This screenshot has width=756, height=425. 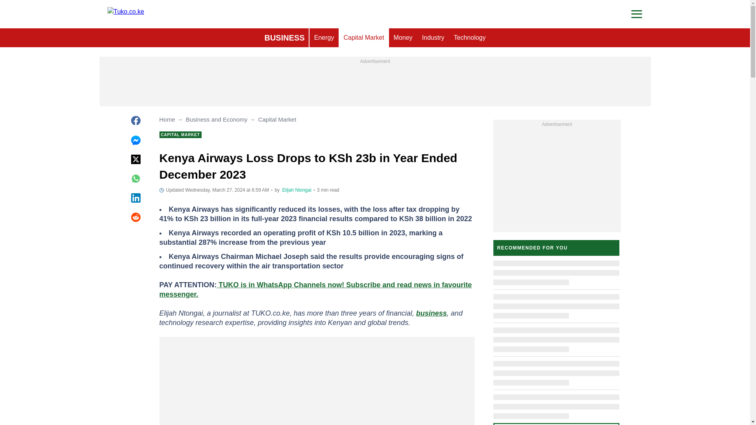 I want to click on Capital Market, so click(x=363, y=38).